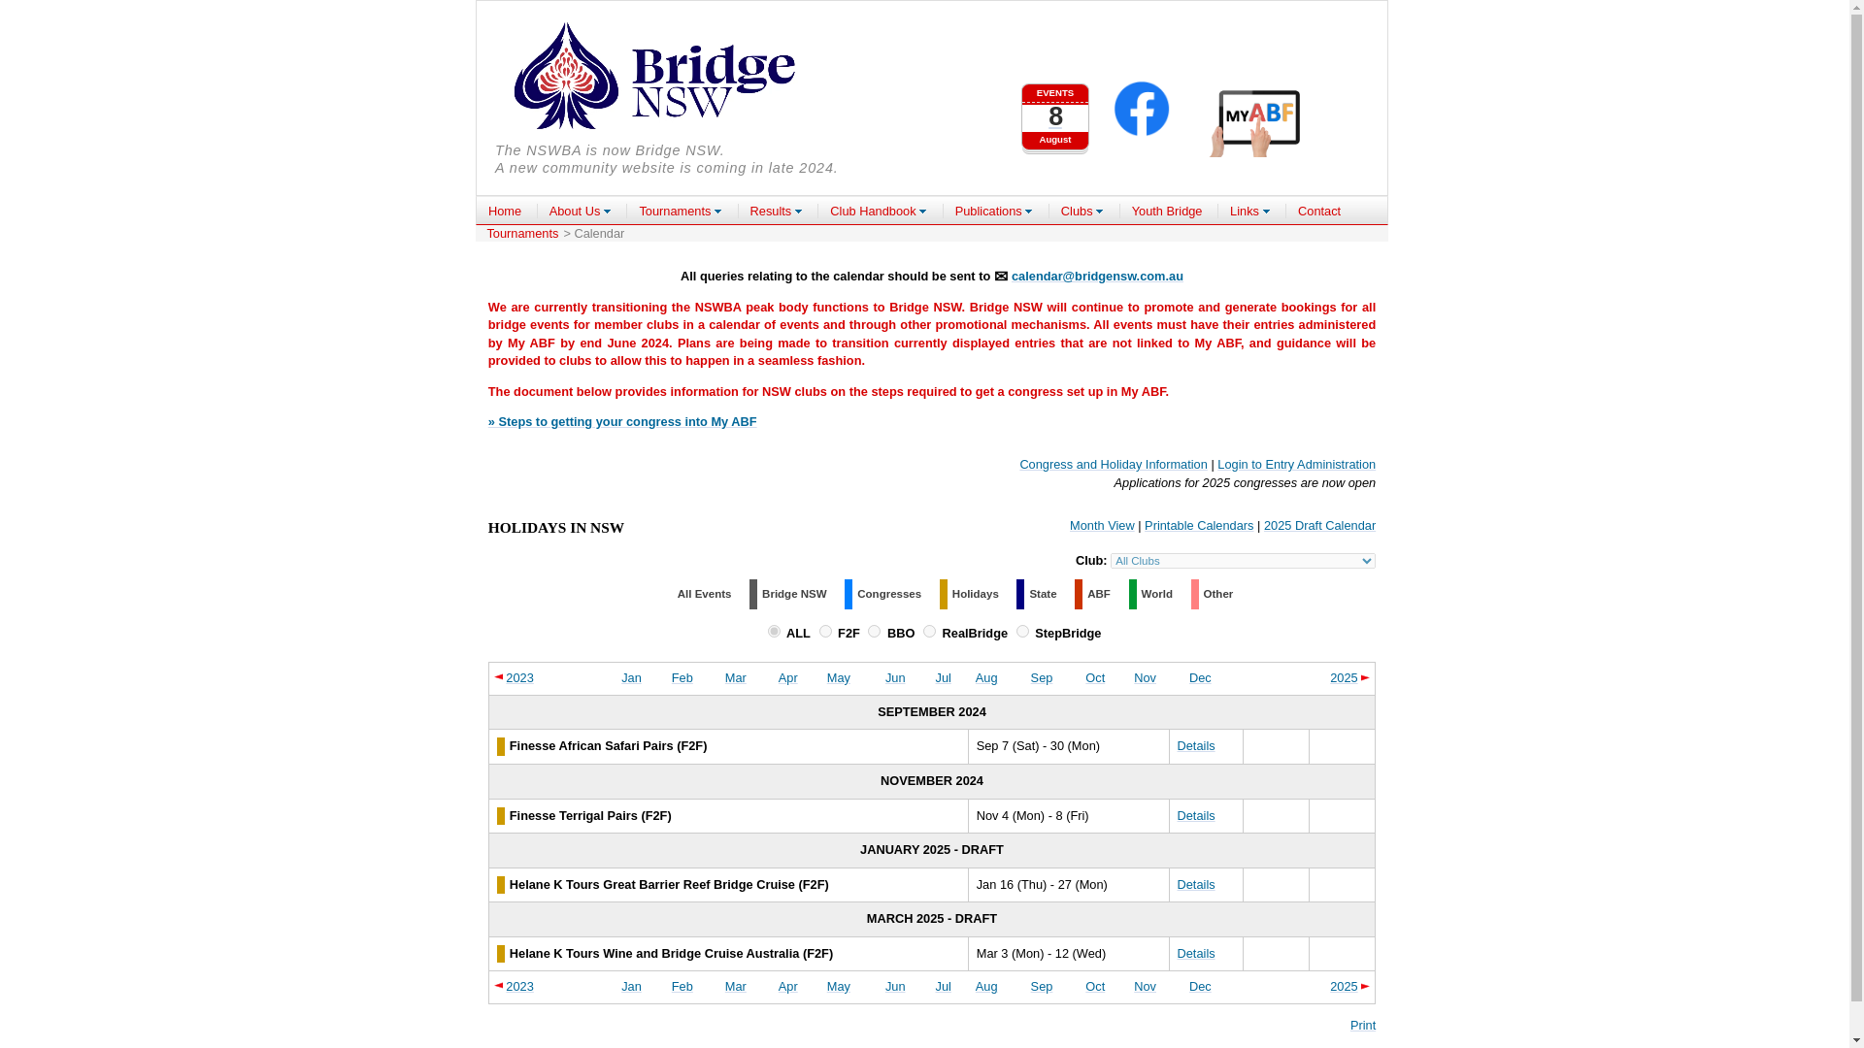 This screenshot has height=1048, width=1864. What do you see at coordinates (788, 677) in the screenshot?
I see `All Events` at bounding box center [788, 677].